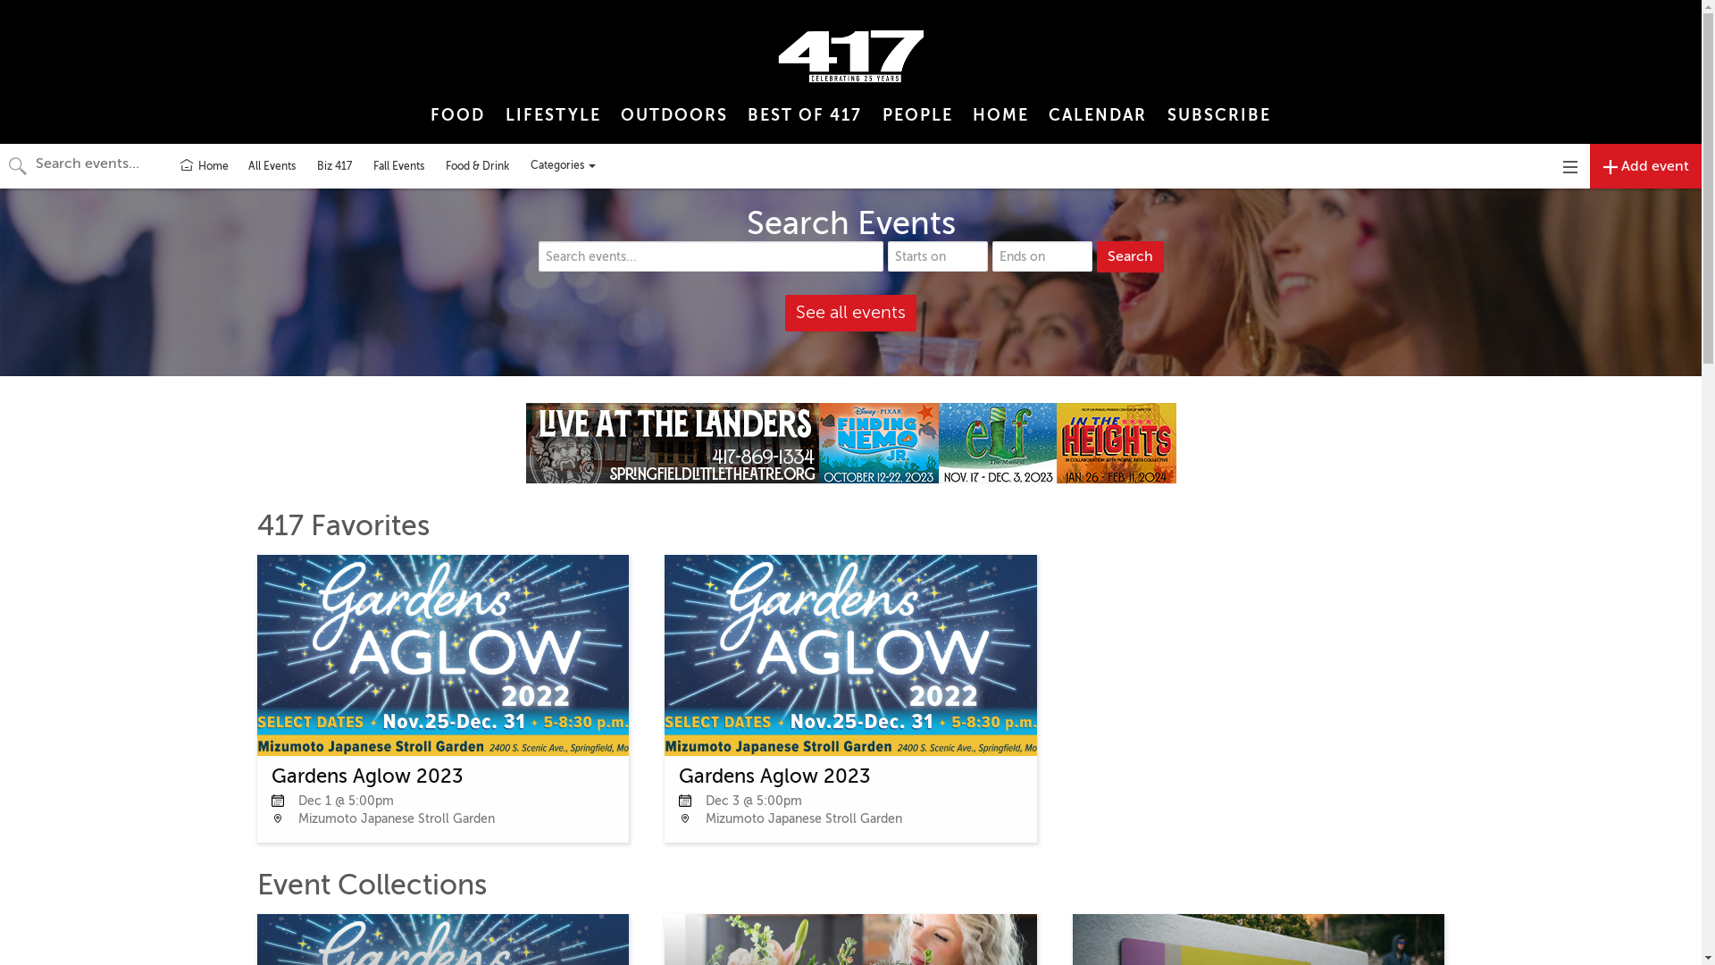 This screenshot has width=1715, height=965. What do you see at coordinates (850, 313) in the screenshot?
I see `See all events` at bounding box center [850, 313].